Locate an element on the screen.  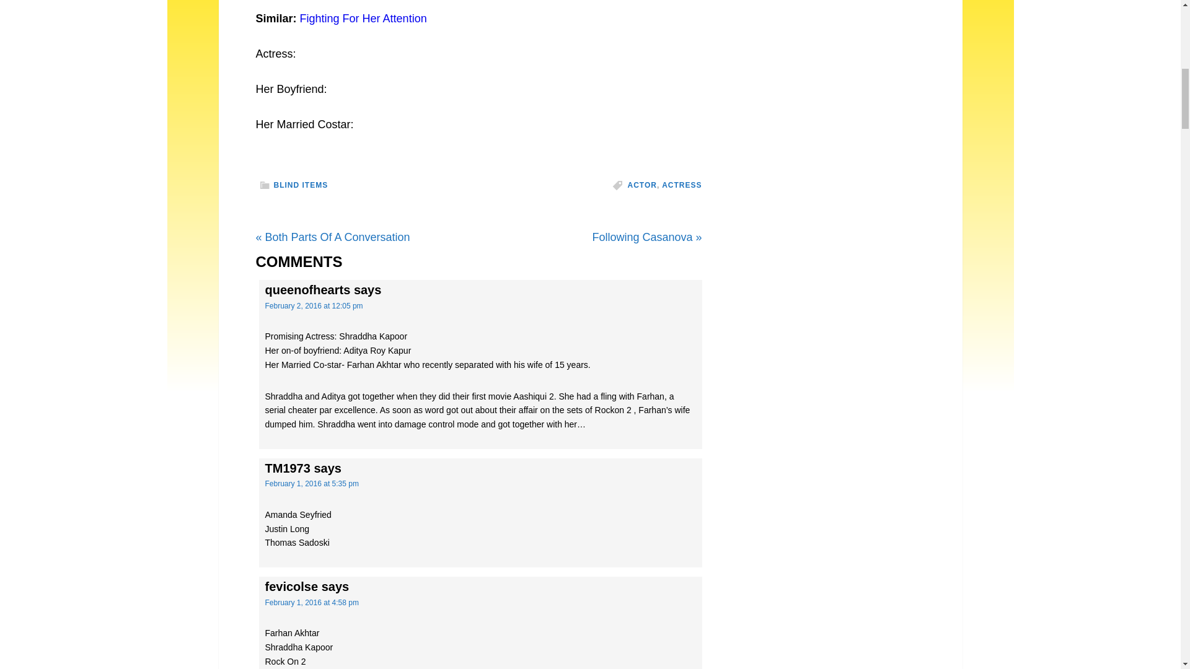
ACTRESS is located at coordinates (682, 185).